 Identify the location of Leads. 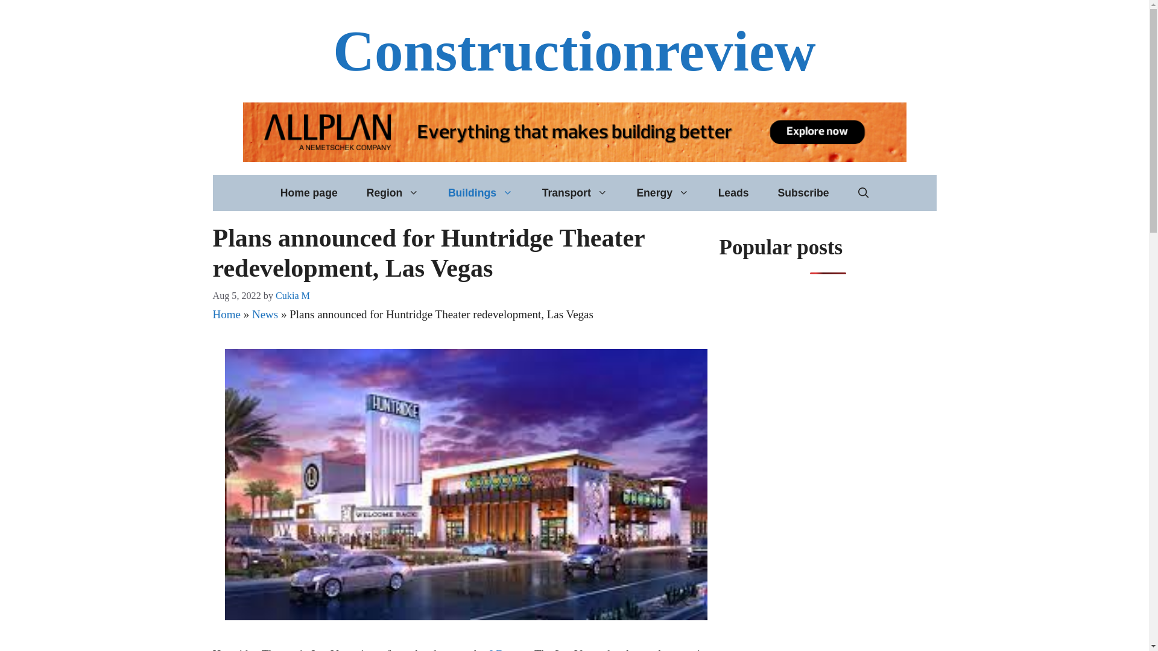
(733, 193).